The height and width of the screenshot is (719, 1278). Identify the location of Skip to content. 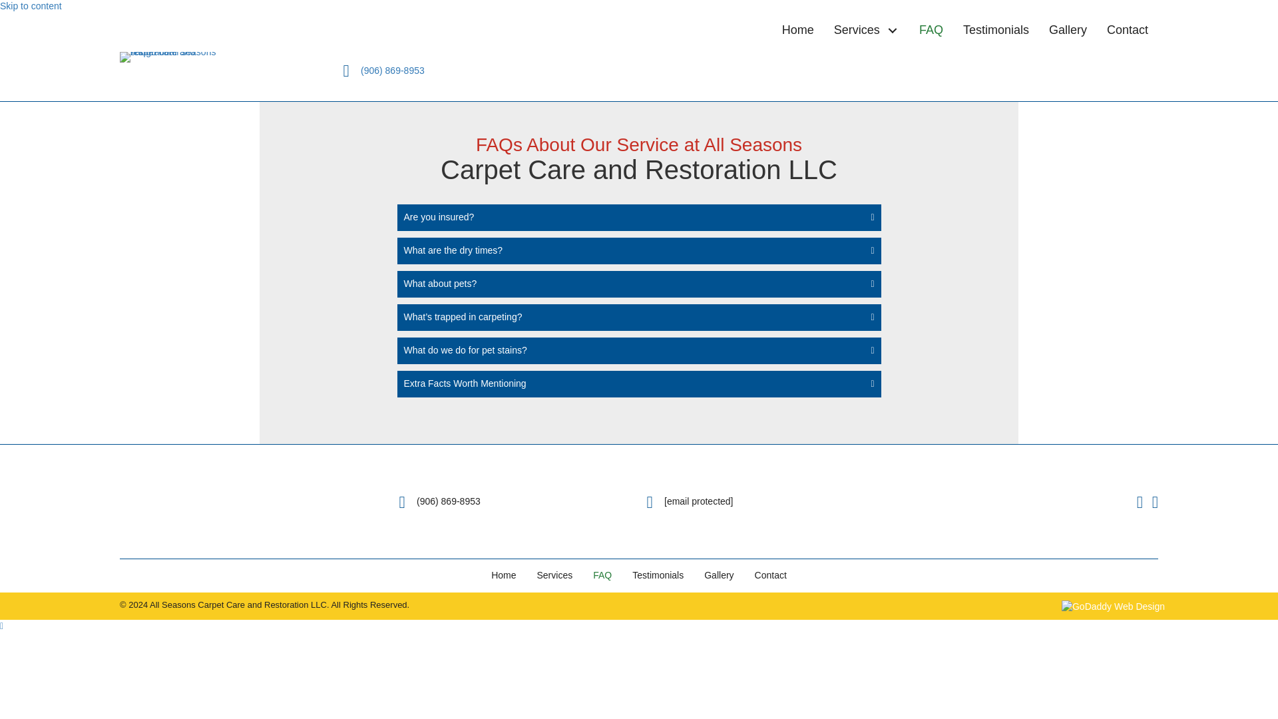
(31, 6).